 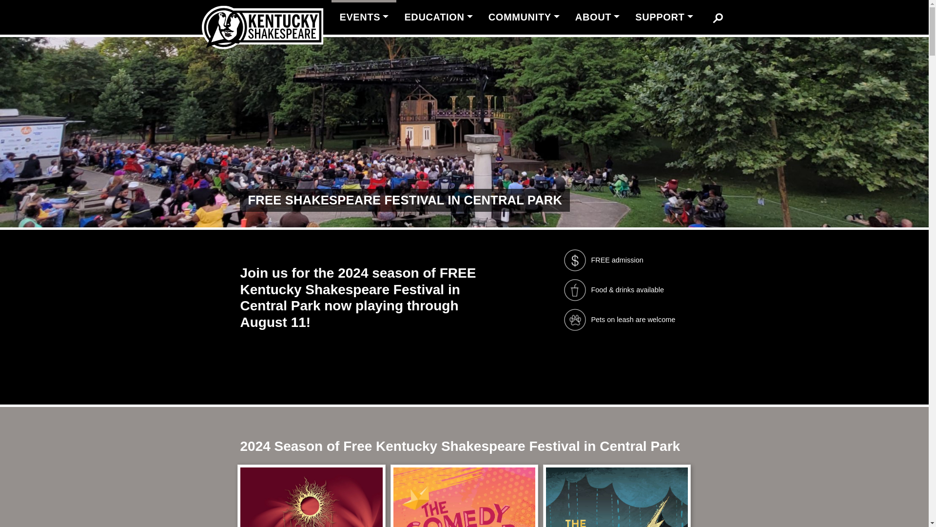 What do you see at coordinates (438, 18) in the screenshot?
I see `Education` at bounding box center [438, 18].